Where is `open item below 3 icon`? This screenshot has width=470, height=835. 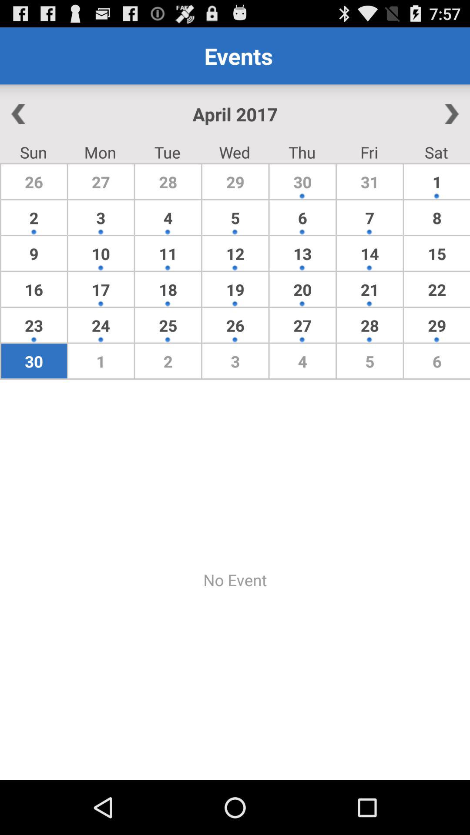
open item below 3 icon is located at coordinates (168, 253).